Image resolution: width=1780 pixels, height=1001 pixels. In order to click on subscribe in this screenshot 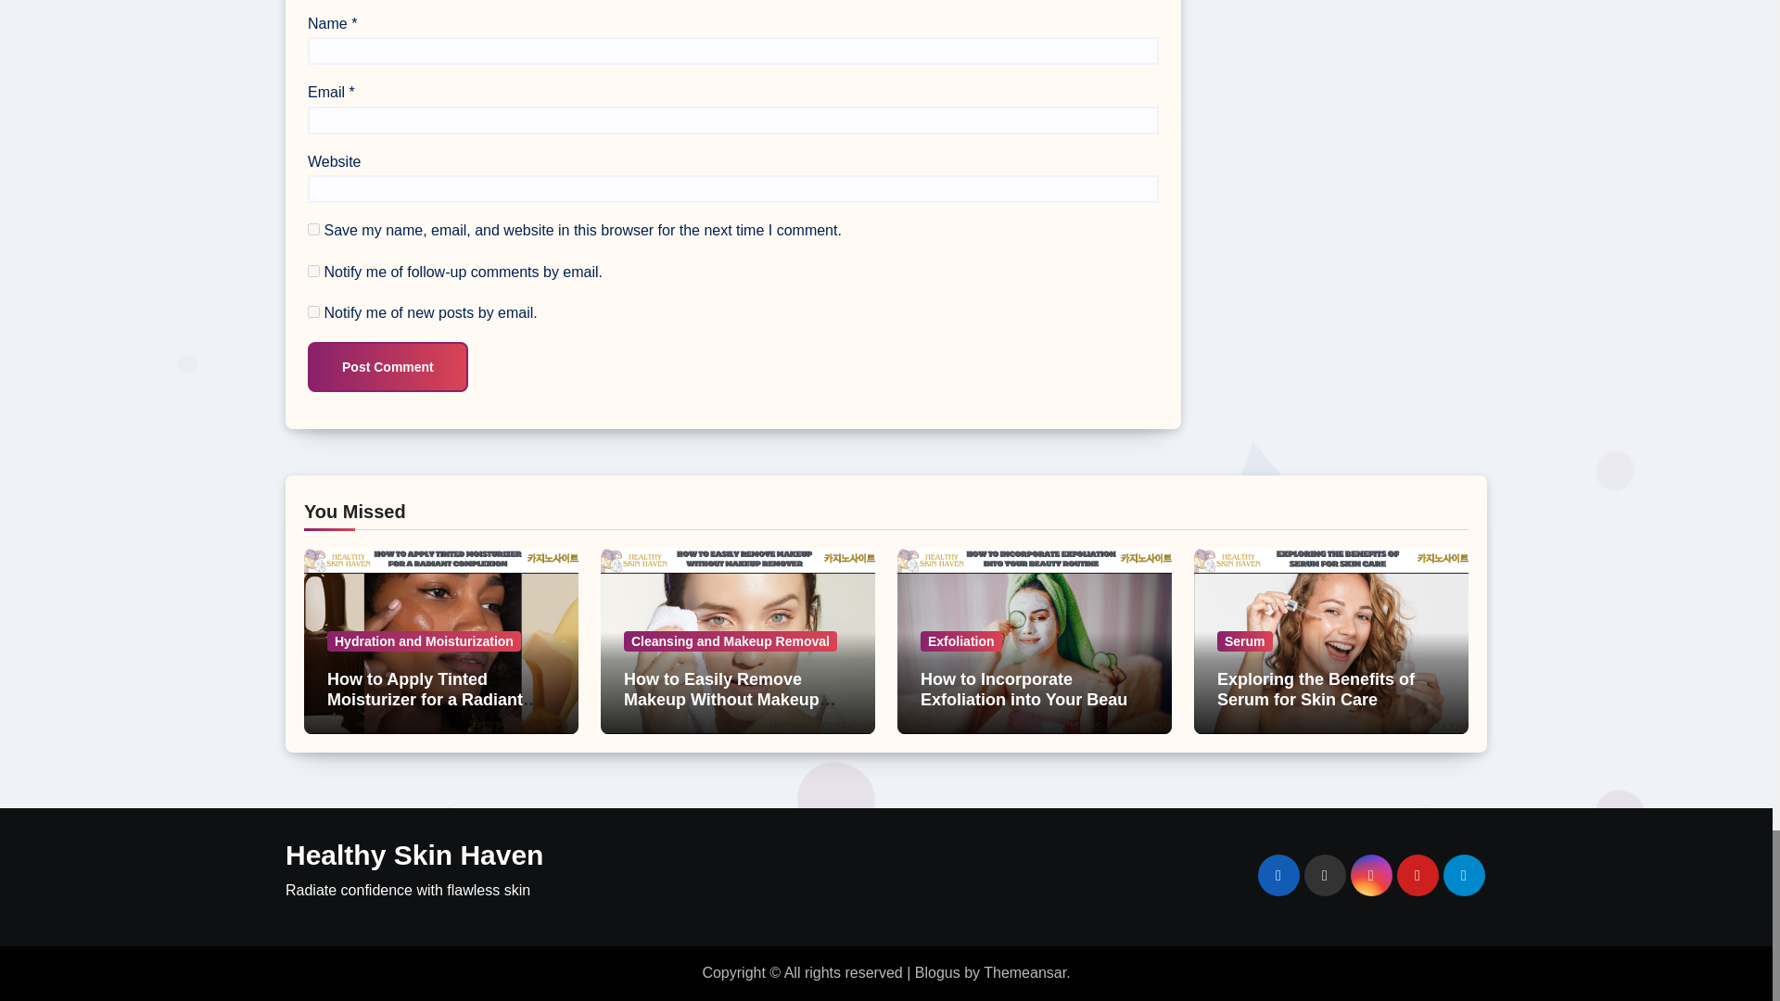, I will do `click(313, 271)`.